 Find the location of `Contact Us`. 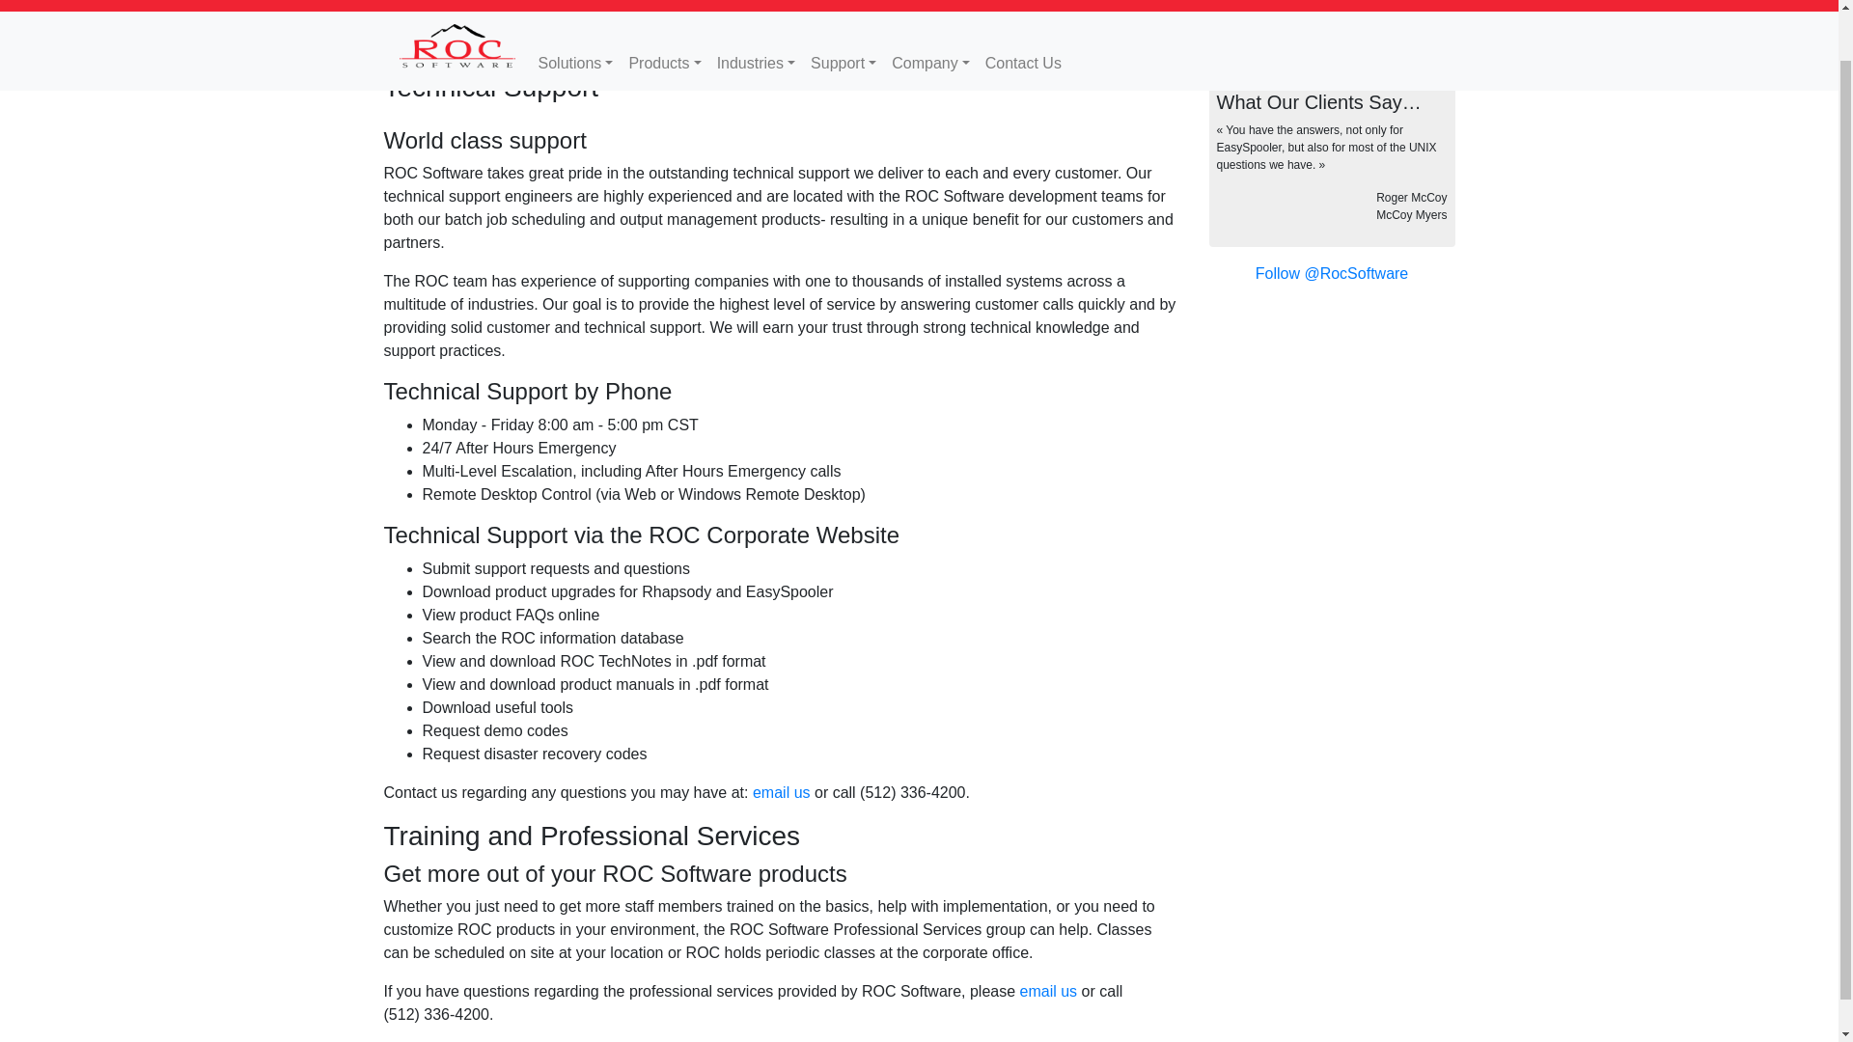

Contact Us is located at coordinates (1023, 15).